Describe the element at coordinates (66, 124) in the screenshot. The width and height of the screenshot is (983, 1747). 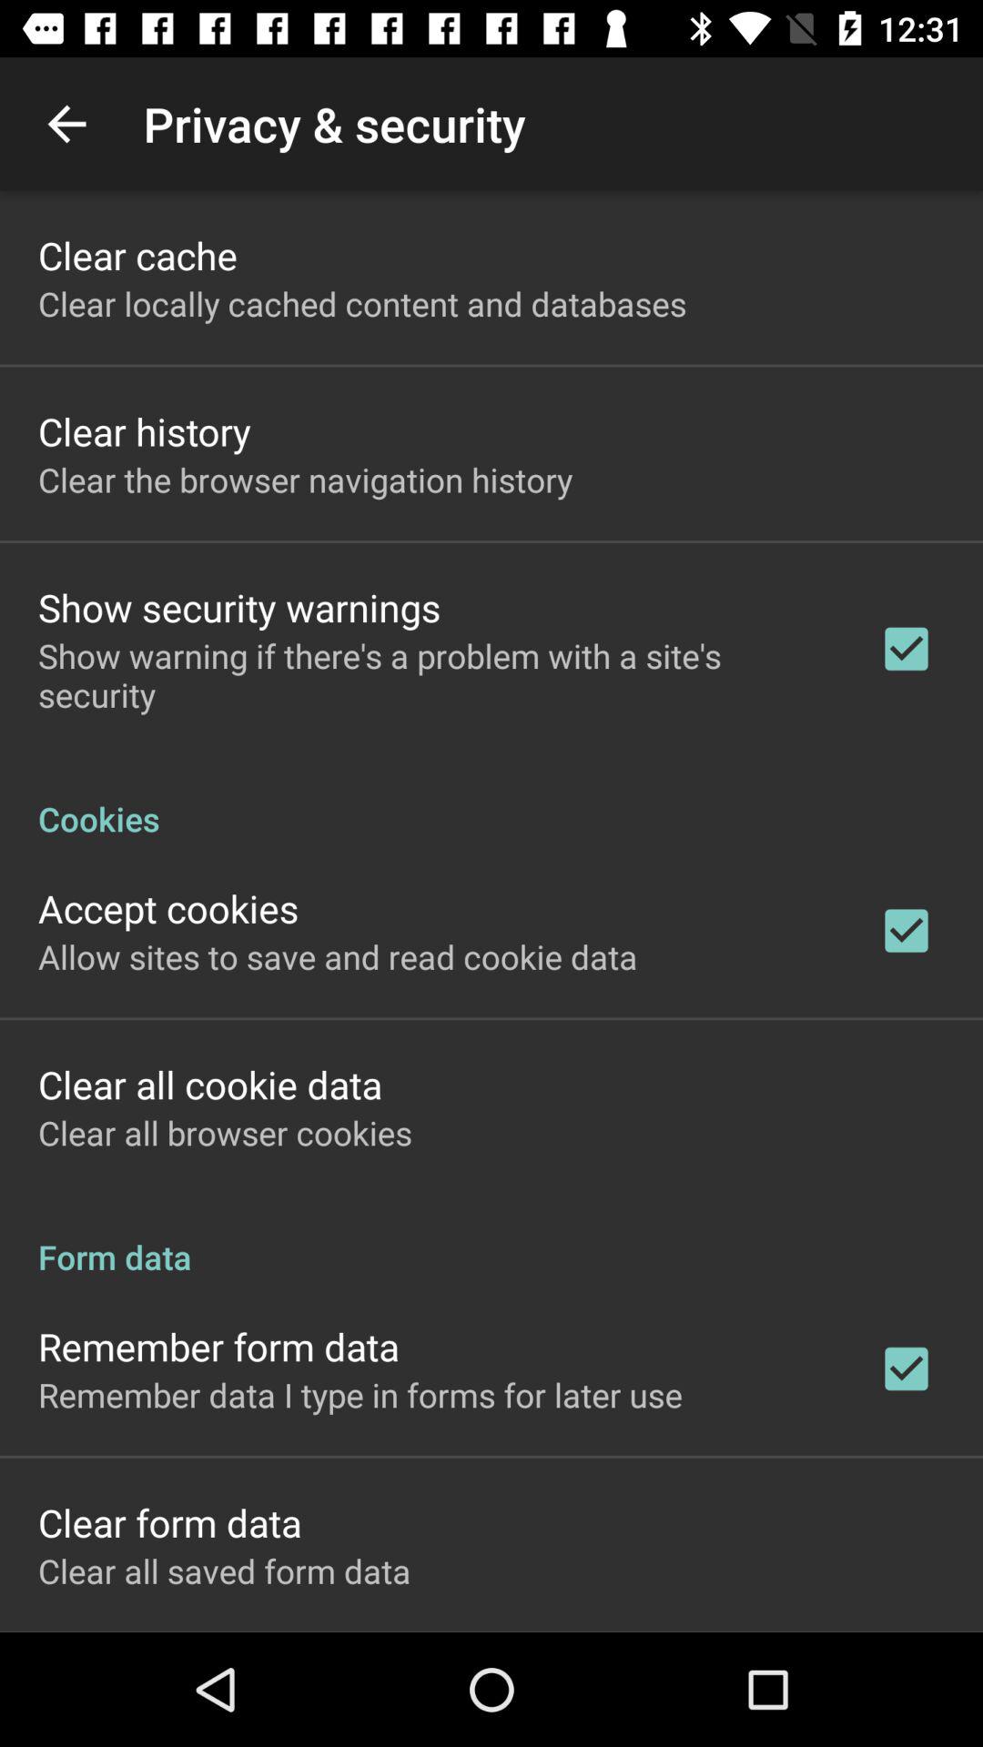
I see `press icon to the left of privacy & security item` at that location.